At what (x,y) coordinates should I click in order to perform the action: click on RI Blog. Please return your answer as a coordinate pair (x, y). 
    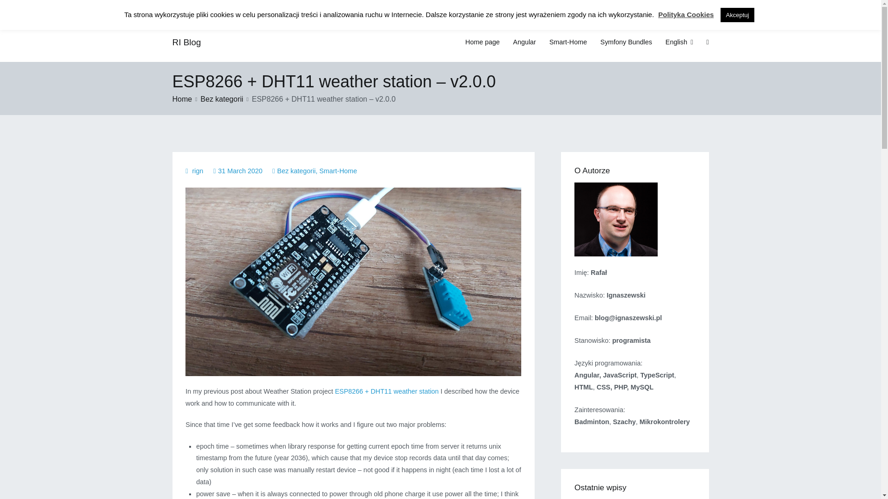
    Looking at the image, I should click on (186, 42).